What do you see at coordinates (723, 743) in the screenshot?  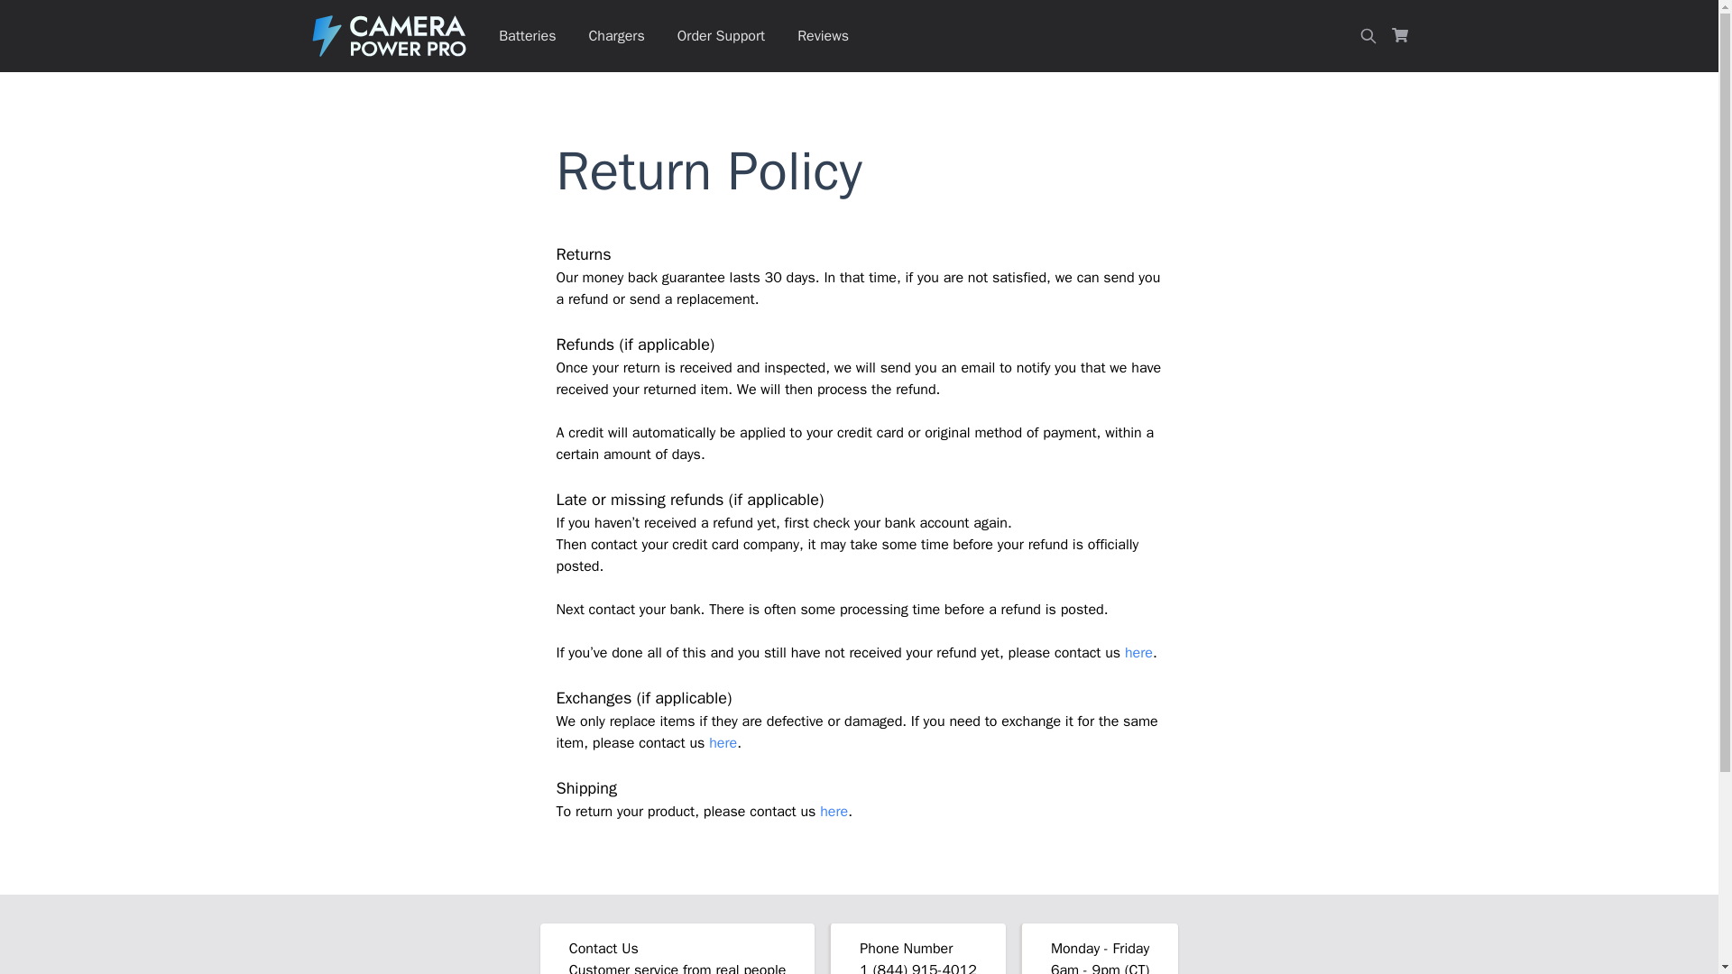 I see `here` at bounding box center [723, 743].